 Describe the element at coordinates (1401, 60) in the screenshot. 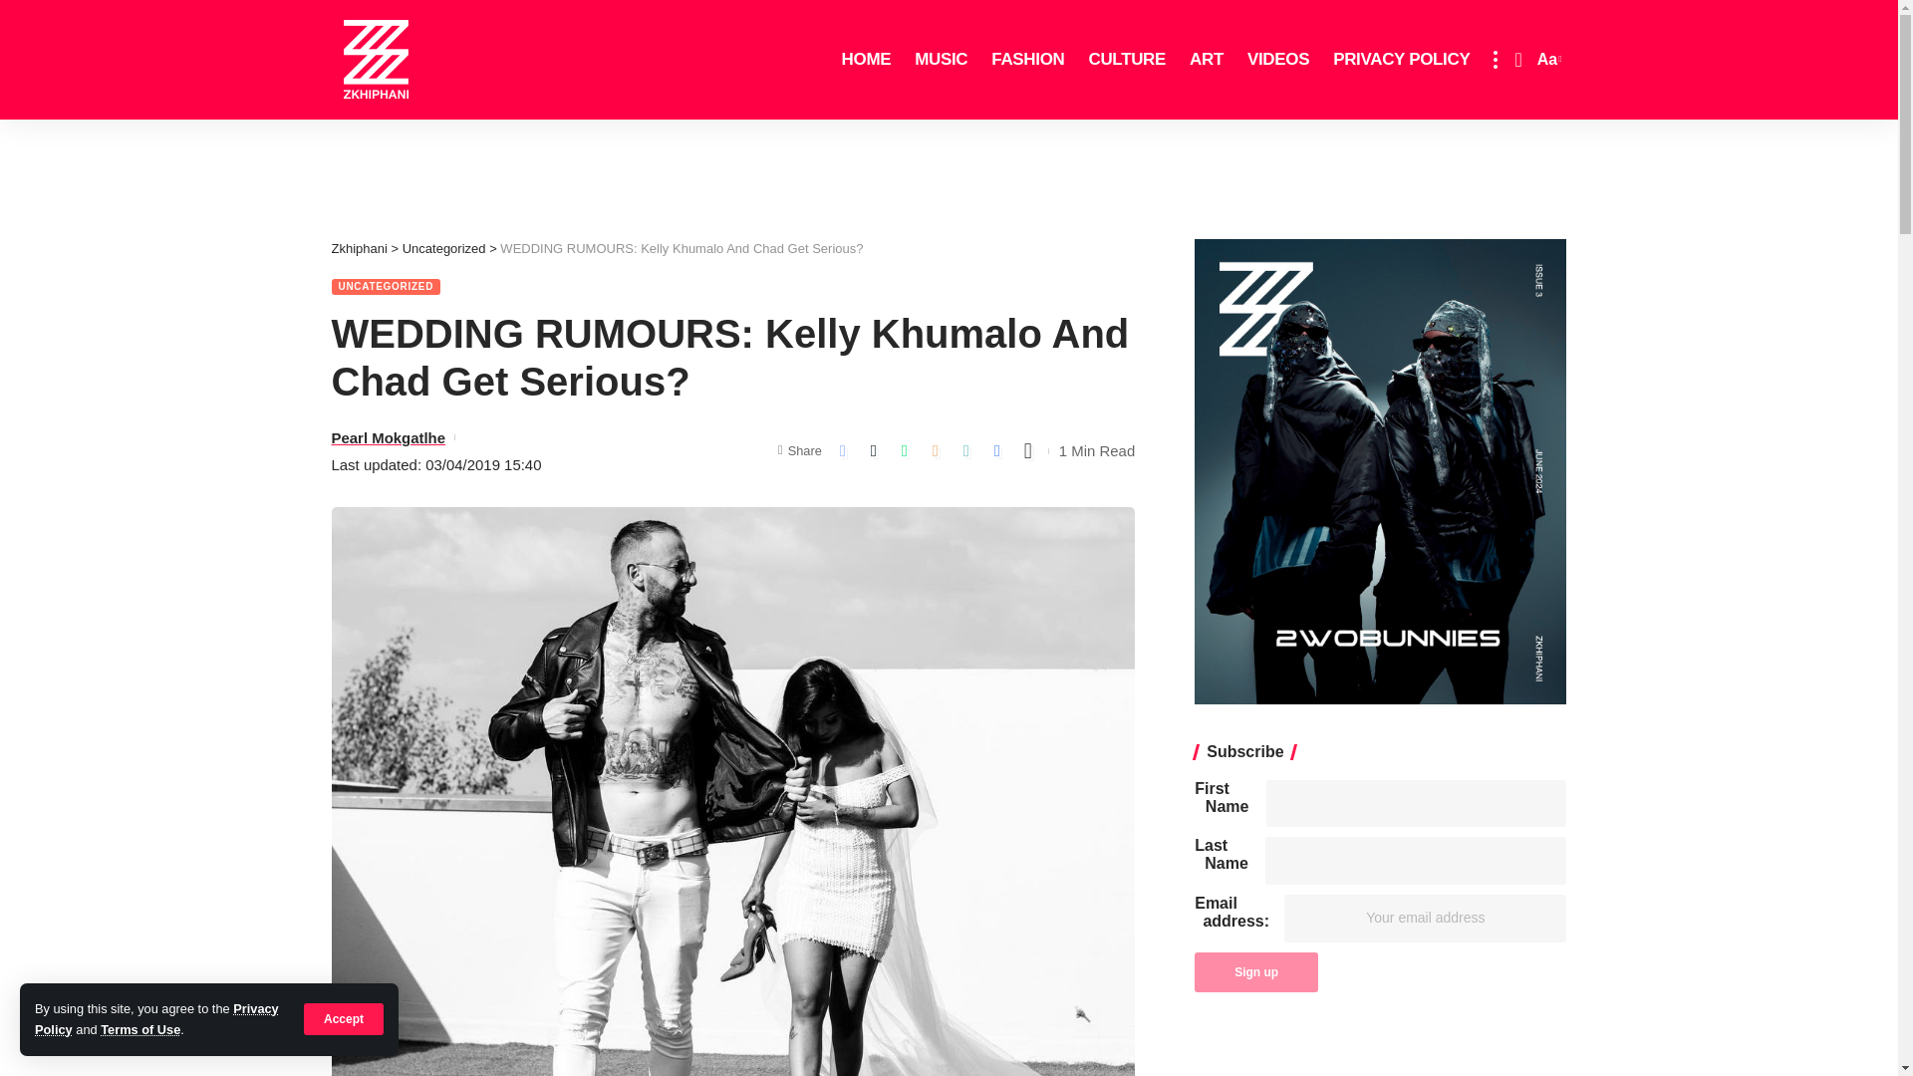

I see `PRIVACY POLICY` at that location.